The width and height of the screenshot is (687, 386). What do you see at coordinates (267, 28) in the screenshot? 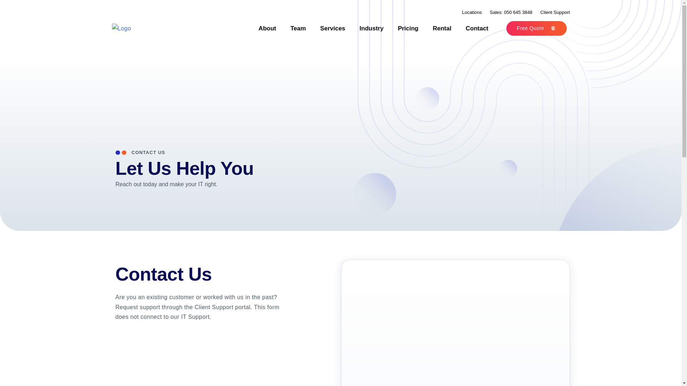
I see `About` at bounding box center [267, 28].